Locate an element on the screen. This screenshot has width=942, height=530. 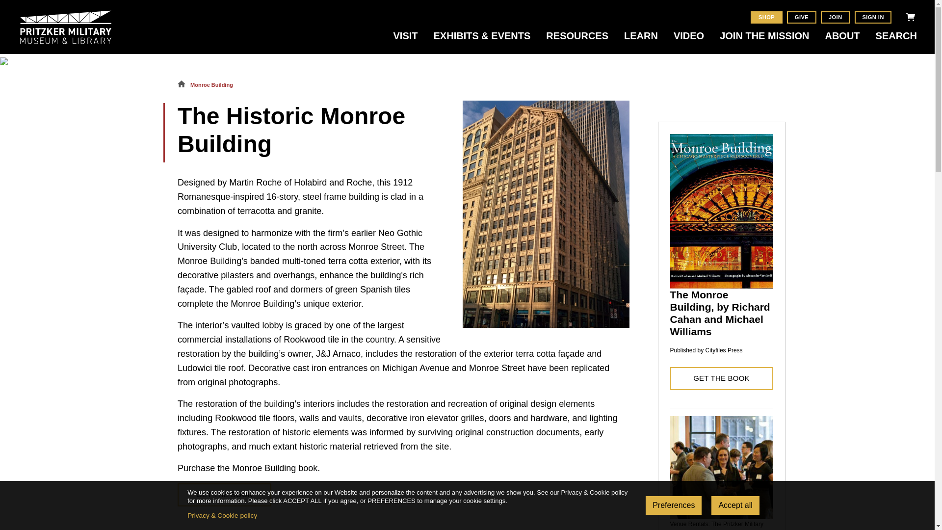
My Cart is located at coordinates (910, 17).